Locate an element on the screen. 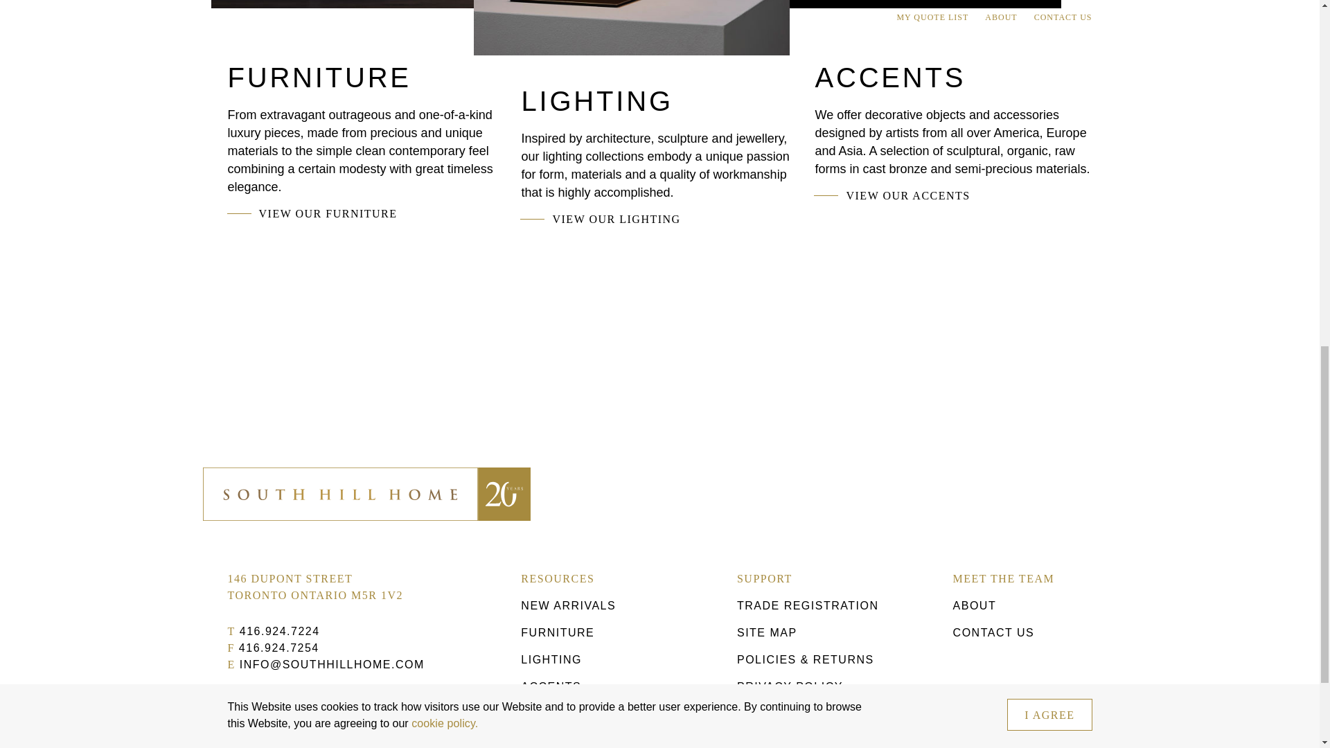 Image resolution: width=1330 pixels, height=748 pixels. Powell Bonnell Console Table Cabaret 9416 Furniture 2 image is located at coordinates (360, 4).